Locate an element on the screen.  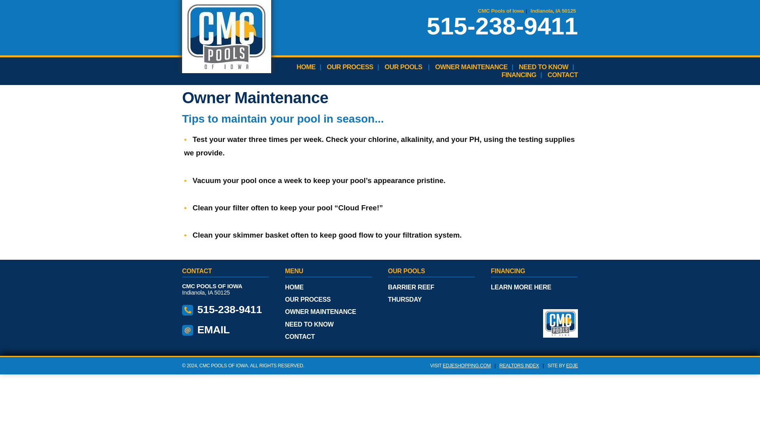
FINANCING is located at coordinates (519, 75).